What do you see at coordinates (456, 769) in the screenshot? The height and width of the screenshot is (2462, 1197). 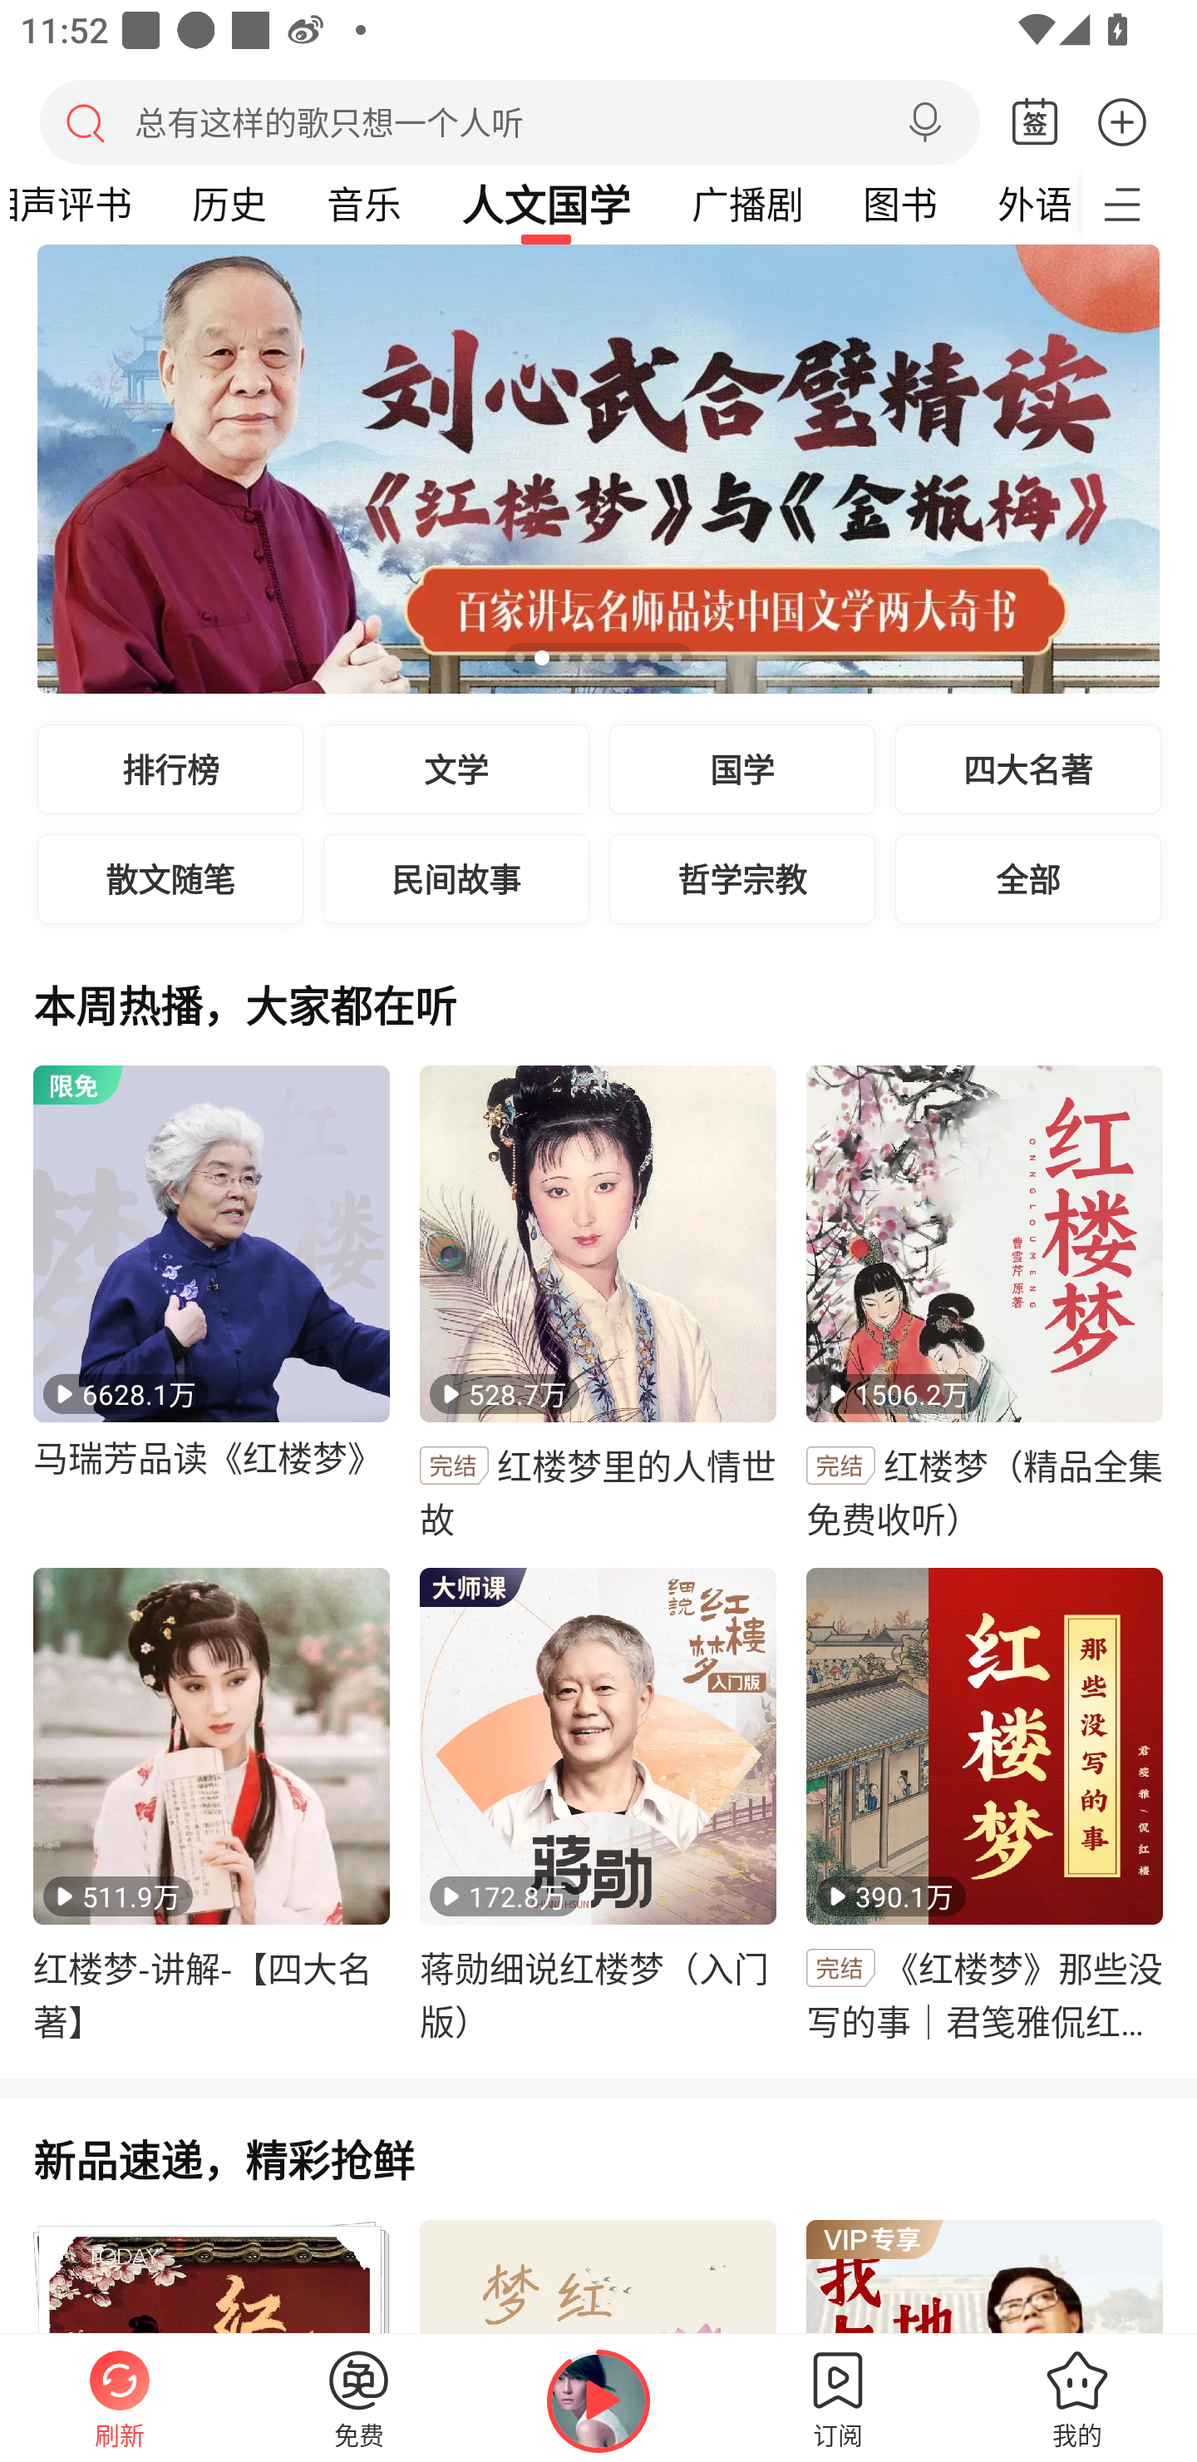 I see `文学` at bounding box center [456, 769].